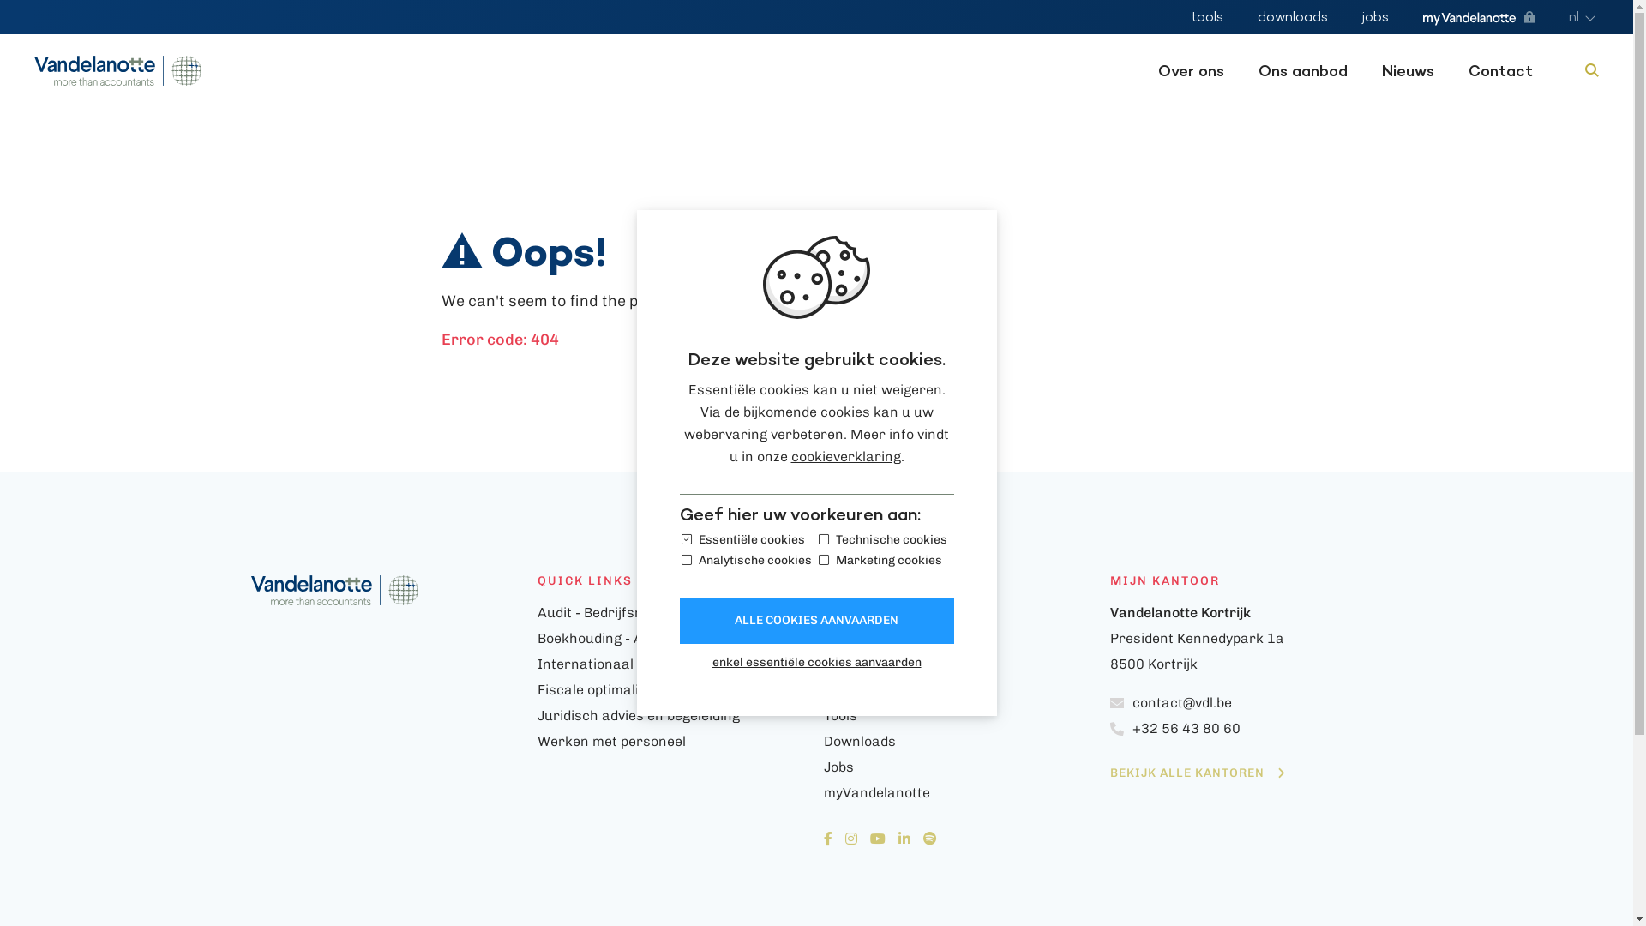  Describe the element at coordinates (1293, 17) in the screenshot. I see `downloads` at that location.